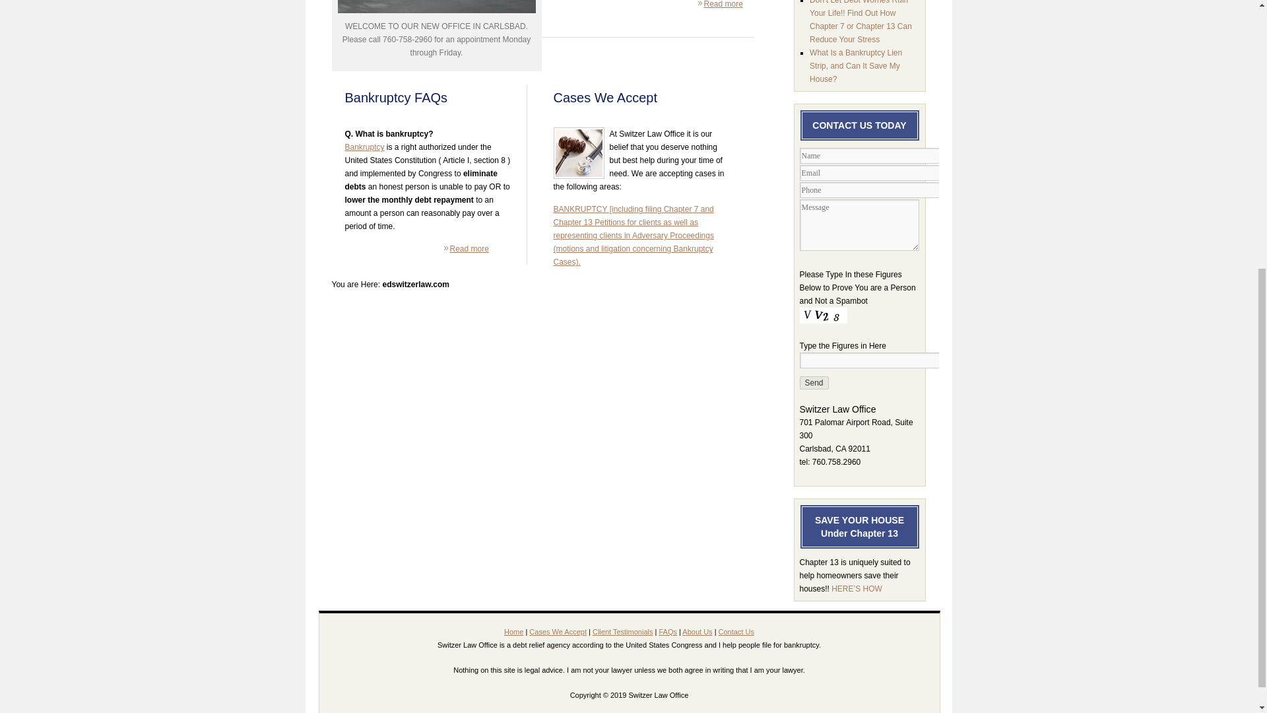 The width and height of the screenshot is (1267, 713). Describe the element at coordinates (855, 66) in the screenshot. I see `What Is a Bankruptcy Lien Strip, and Can It Save My House?` at that location.